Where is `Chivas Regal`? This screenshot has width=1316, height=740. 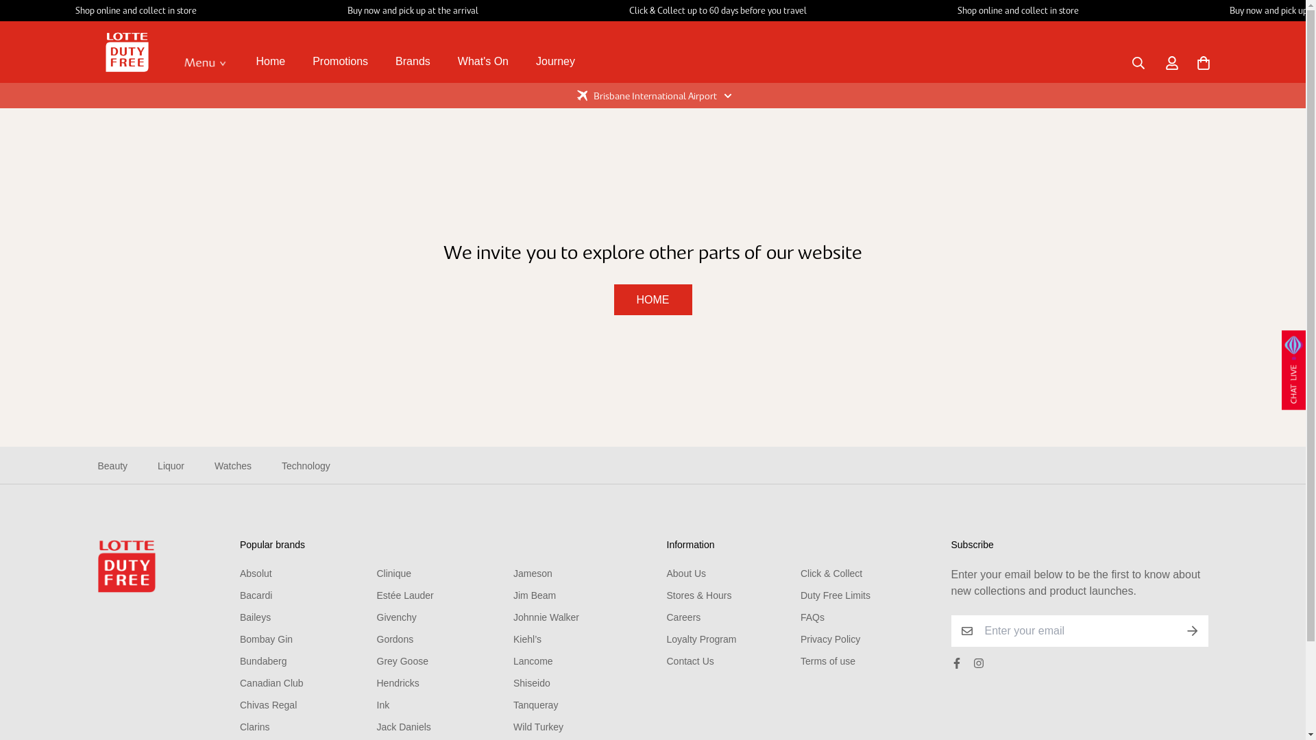
Chivas Regal is located at coordinates (269, 705).